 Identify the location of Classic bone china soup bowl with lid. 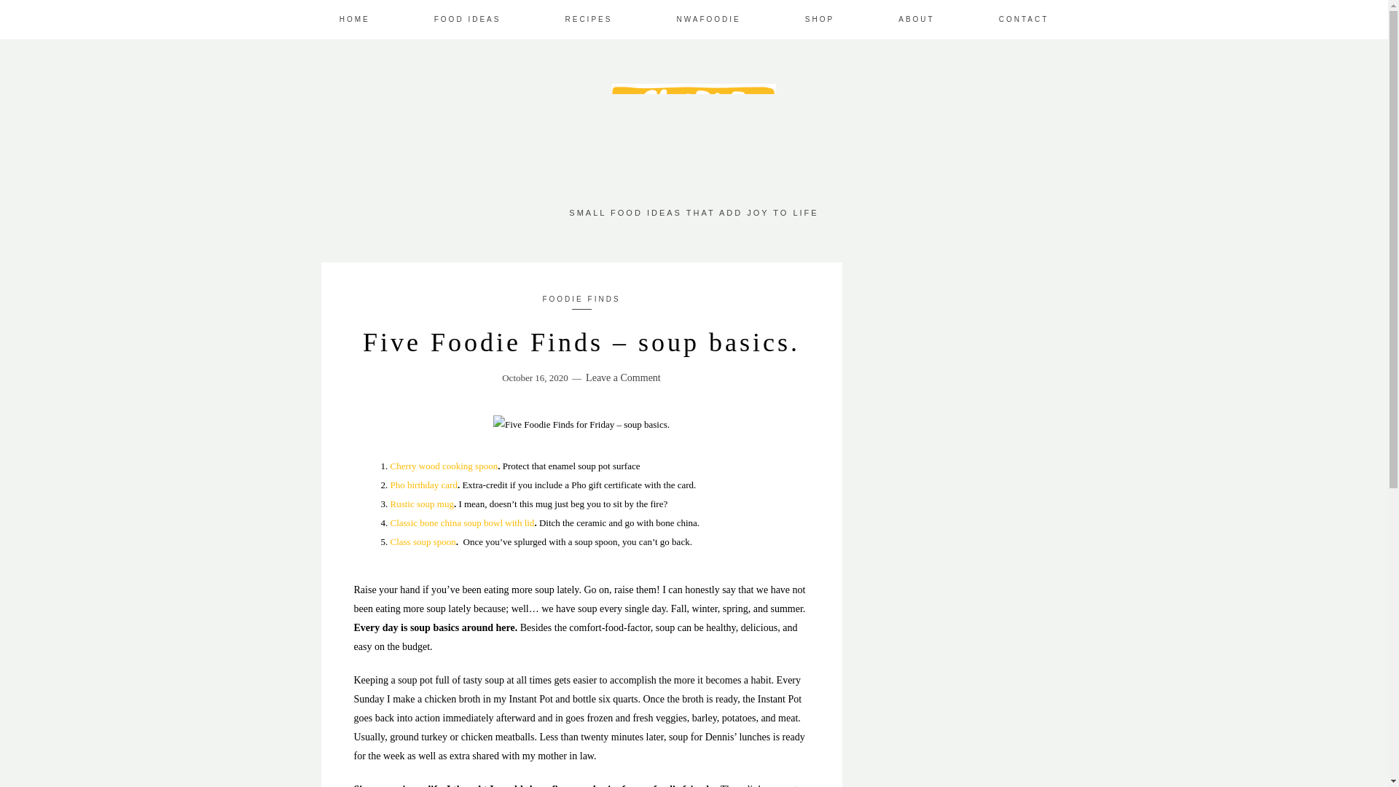
(462, 522).